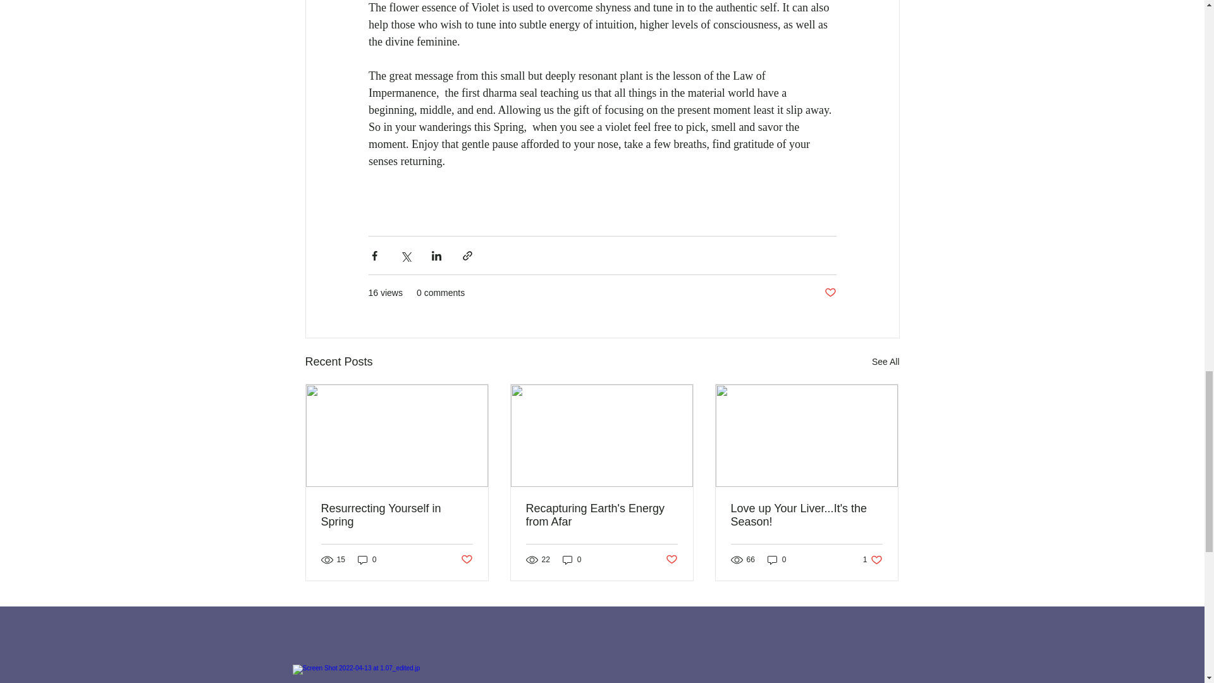 Image resolution: width=1214 pixels, height=683 pixels. Describe the element at coordinates (671, 559) in the screenshot. I see `Post not marked as liked` at that location.